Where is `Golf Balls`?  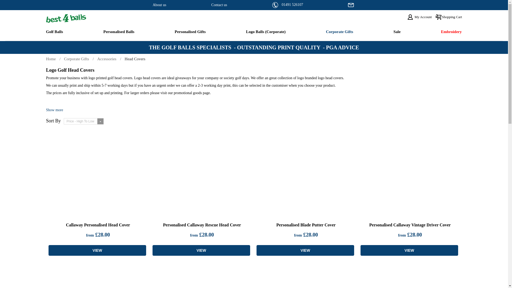 Golf Balls is located at coordinates (54, 32).